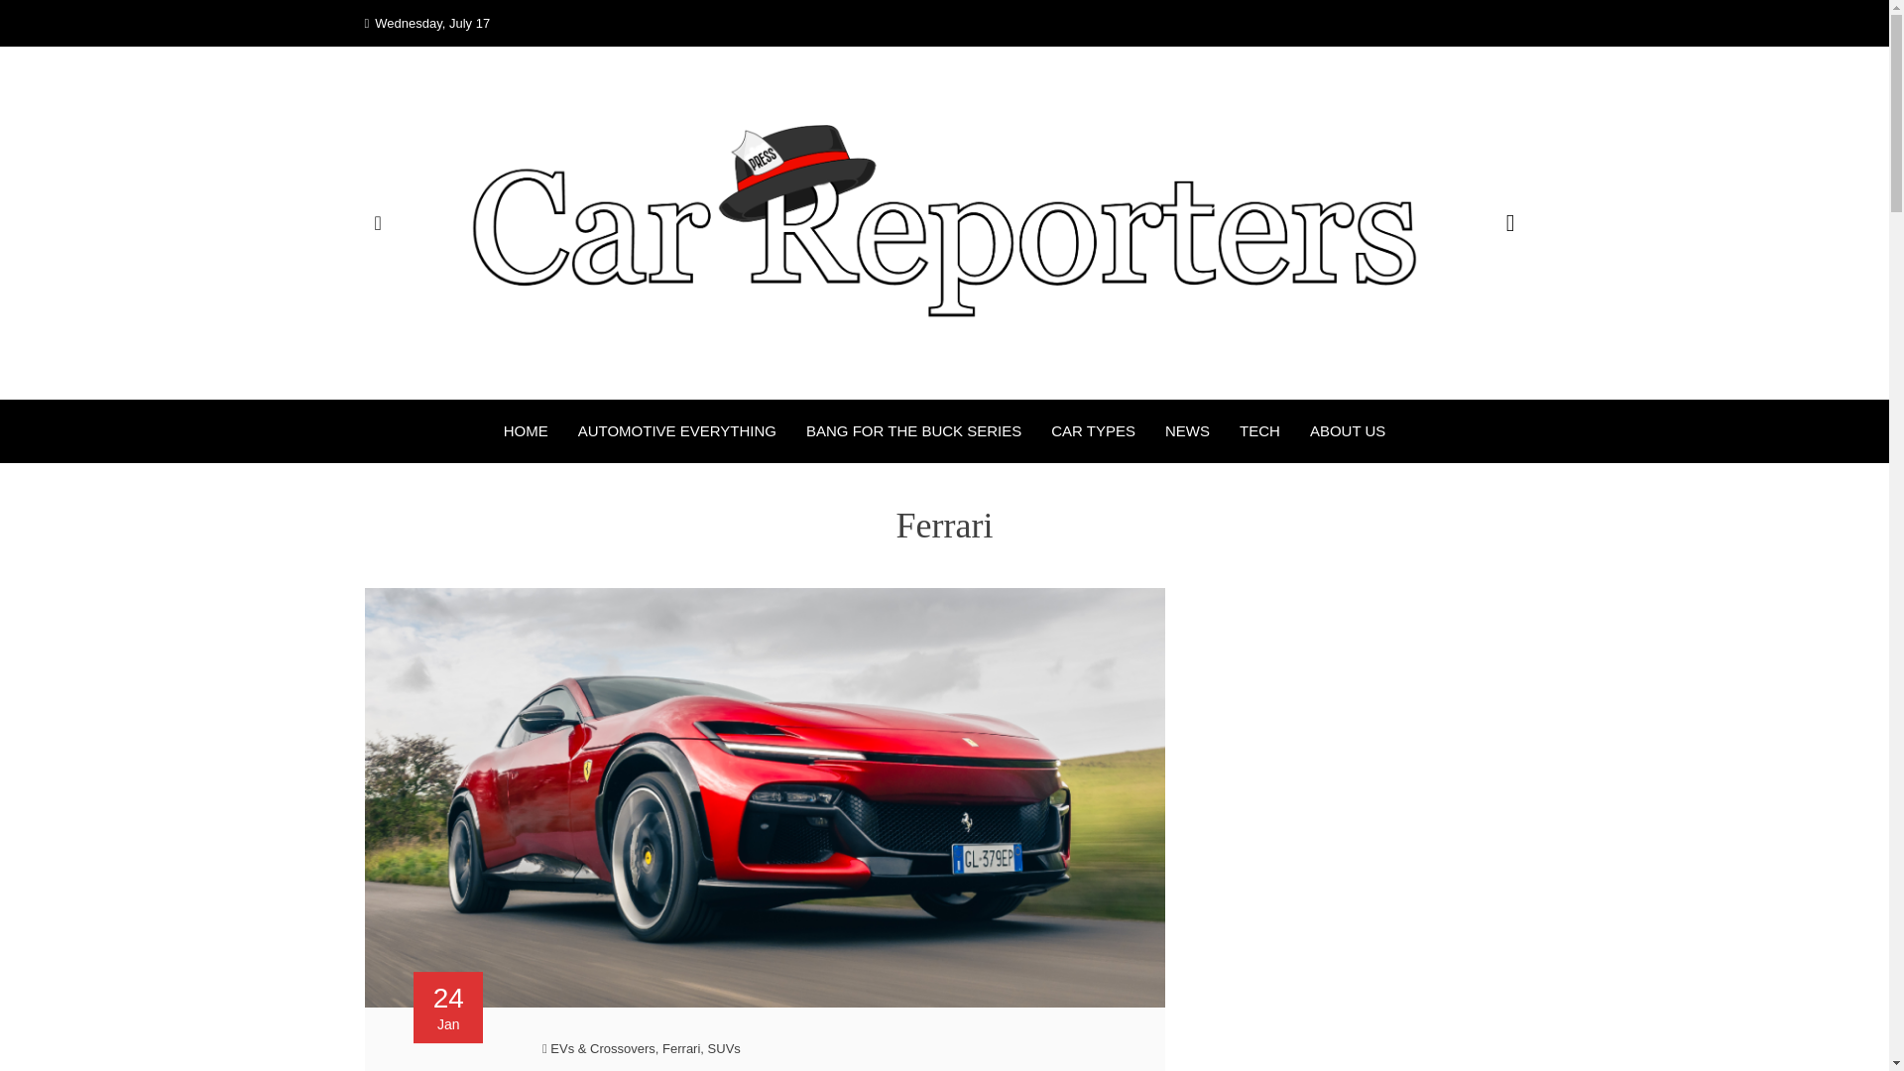 This screenshot has height=1071, width=1904. What do you see at coordinates (1347, 431) in the screenshot?
I see `ABOUT US` at bounding box center [1347, 431].